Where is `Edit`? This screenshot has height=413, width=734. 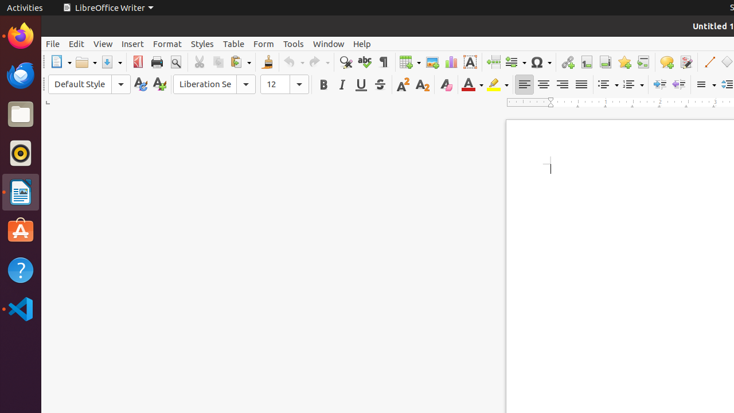 Edit is located at coordinates (77, 44).